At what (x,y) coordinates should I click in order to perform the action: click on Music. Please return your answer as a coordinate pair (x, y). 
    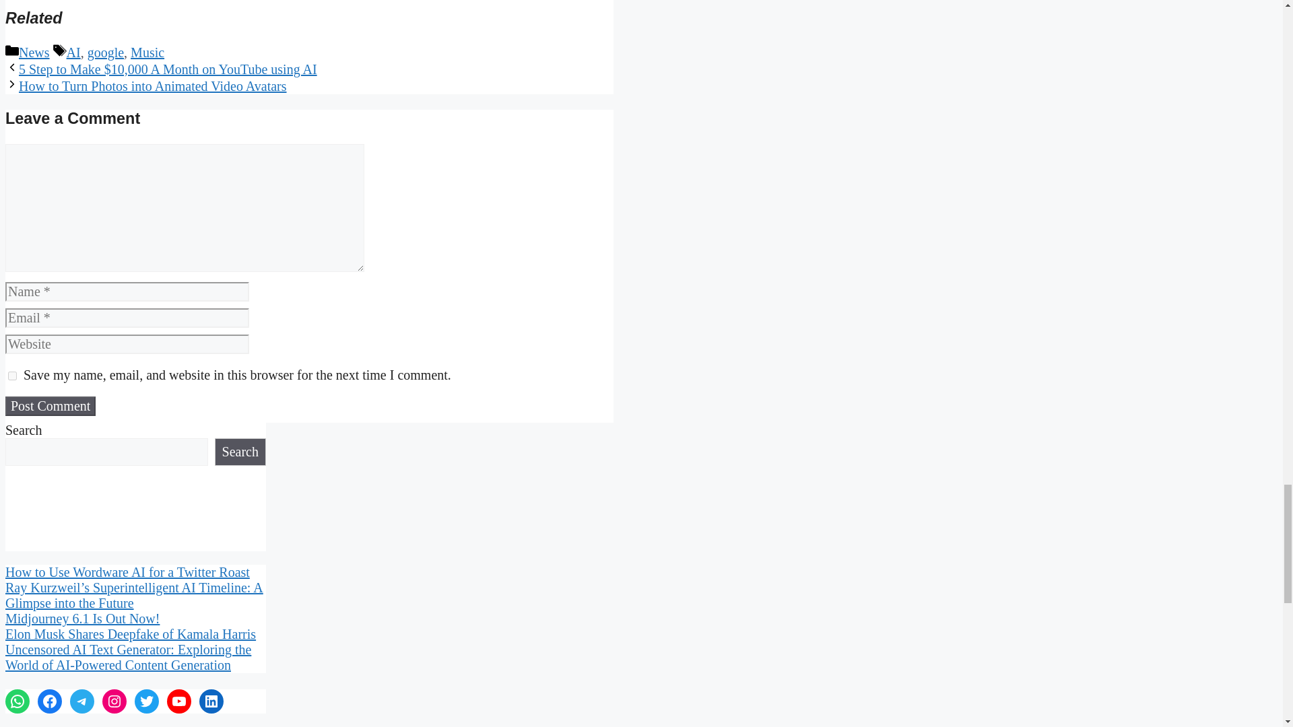
    Looking at the image, I should click on (147, 52).